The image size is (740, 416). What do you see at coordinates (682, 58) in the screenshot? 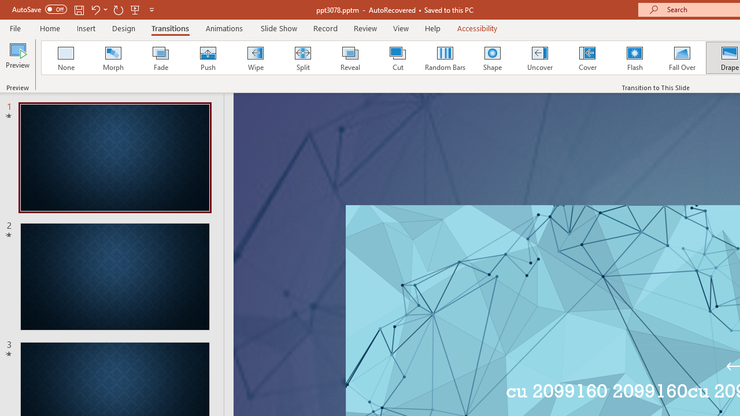
I see `Fall Over` at bounding box center [682, 58].